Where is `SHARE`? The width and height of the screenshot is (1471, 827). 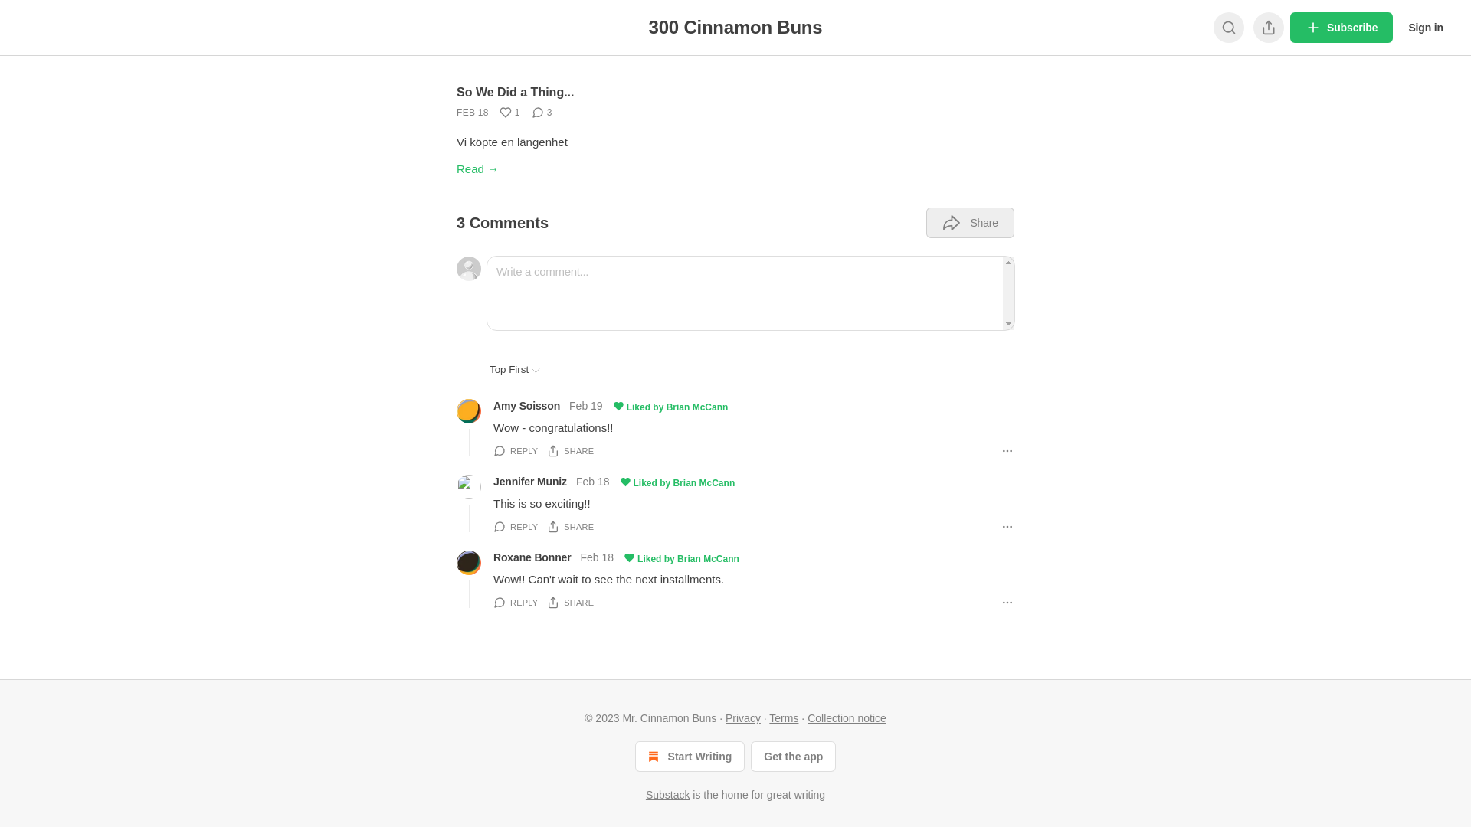
SHARE is located at coordinates (570, 527).